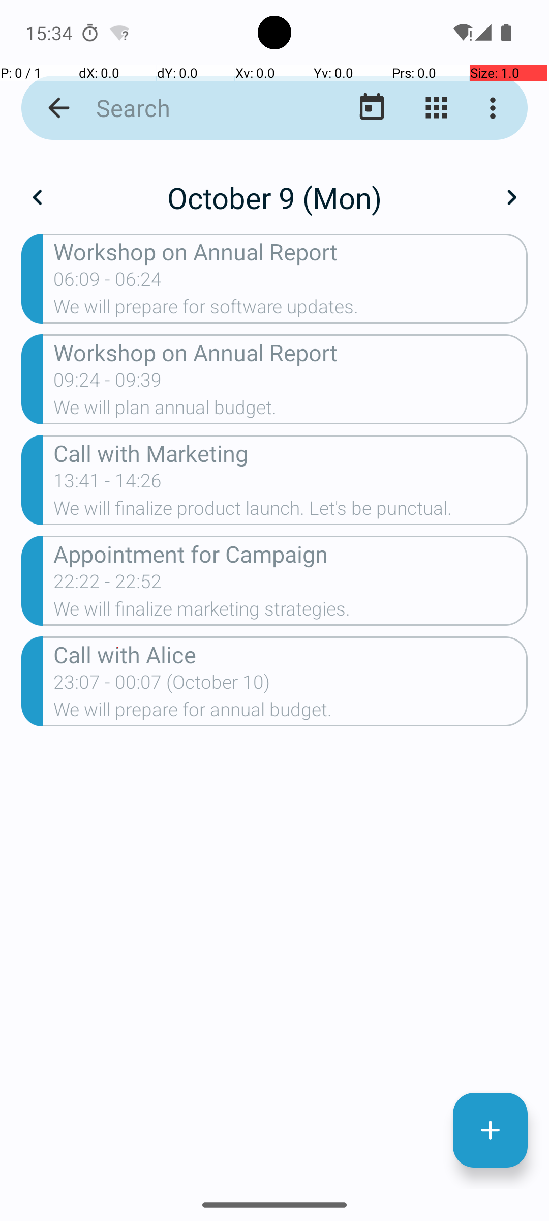 This screenshot has width=549, height=1221. Describe the element at coordinates (108, 483) in the screenshot. I see `13:41 - 14:26` at that location.